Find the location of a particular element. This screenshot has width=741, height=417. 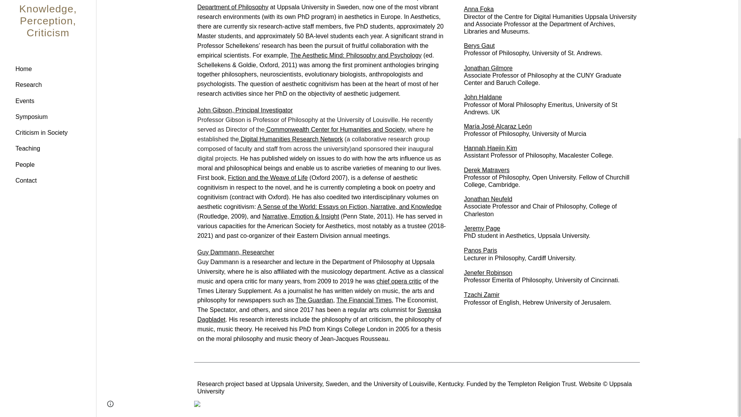

The Financial Times is located at coordinates (364, 300).